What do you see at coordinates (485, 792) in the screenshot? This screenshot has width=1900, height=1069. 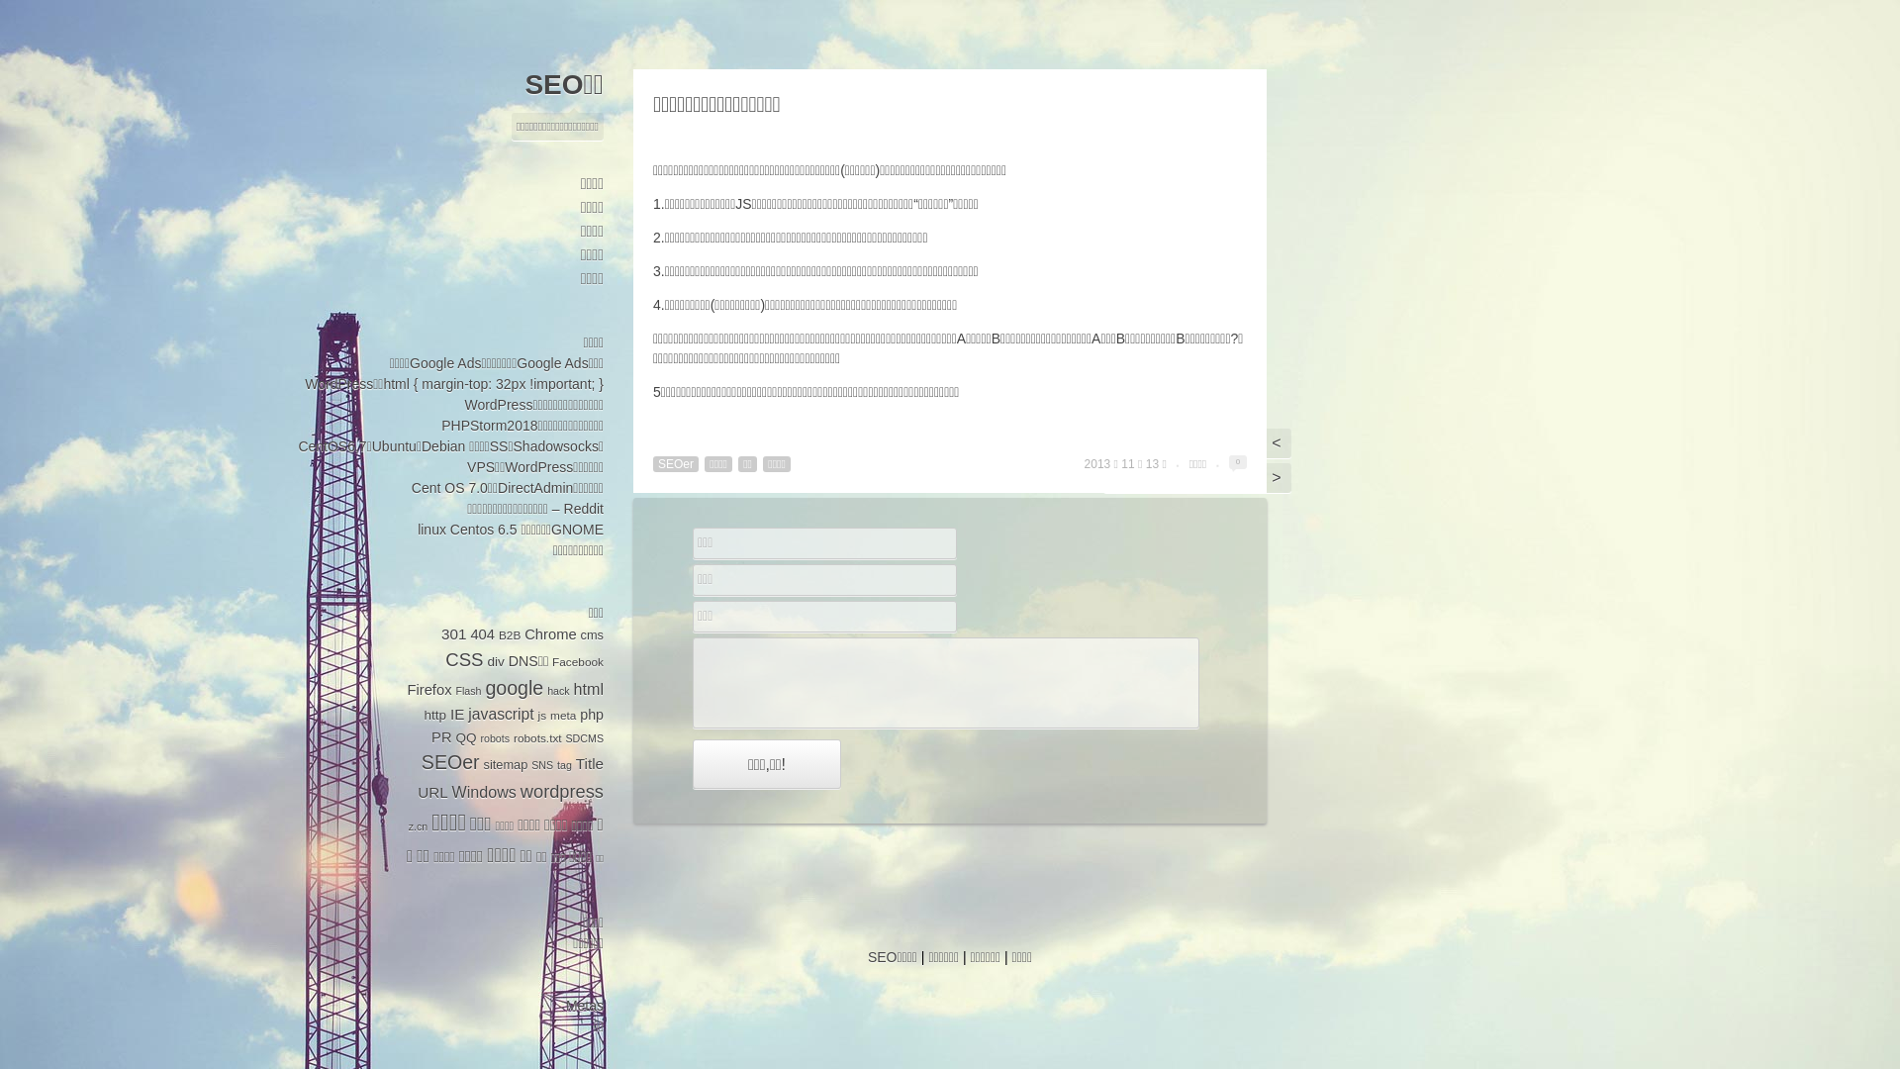 I see `Windows` at bounding box center [485, 792].